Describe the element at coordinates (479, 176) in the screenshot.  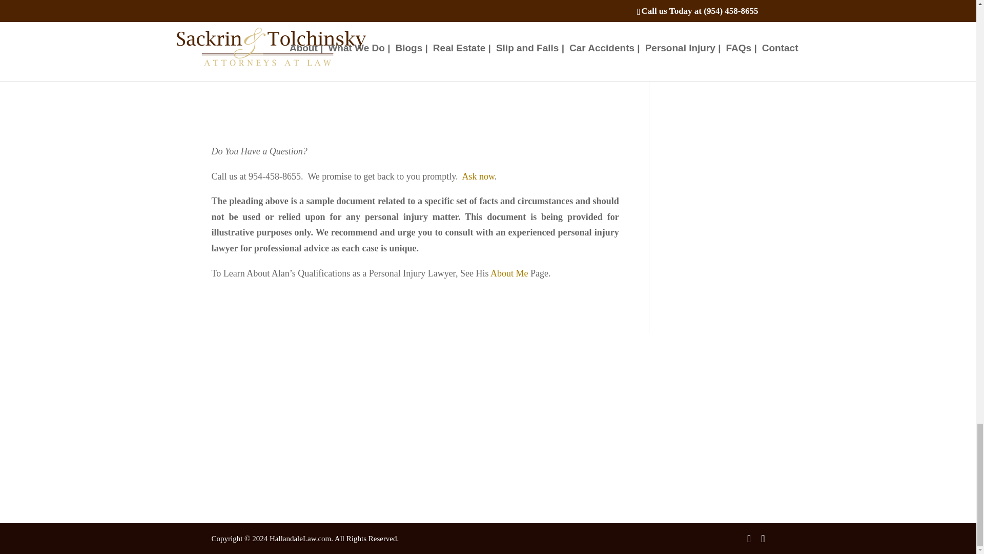
I see `Ask now` at that location.